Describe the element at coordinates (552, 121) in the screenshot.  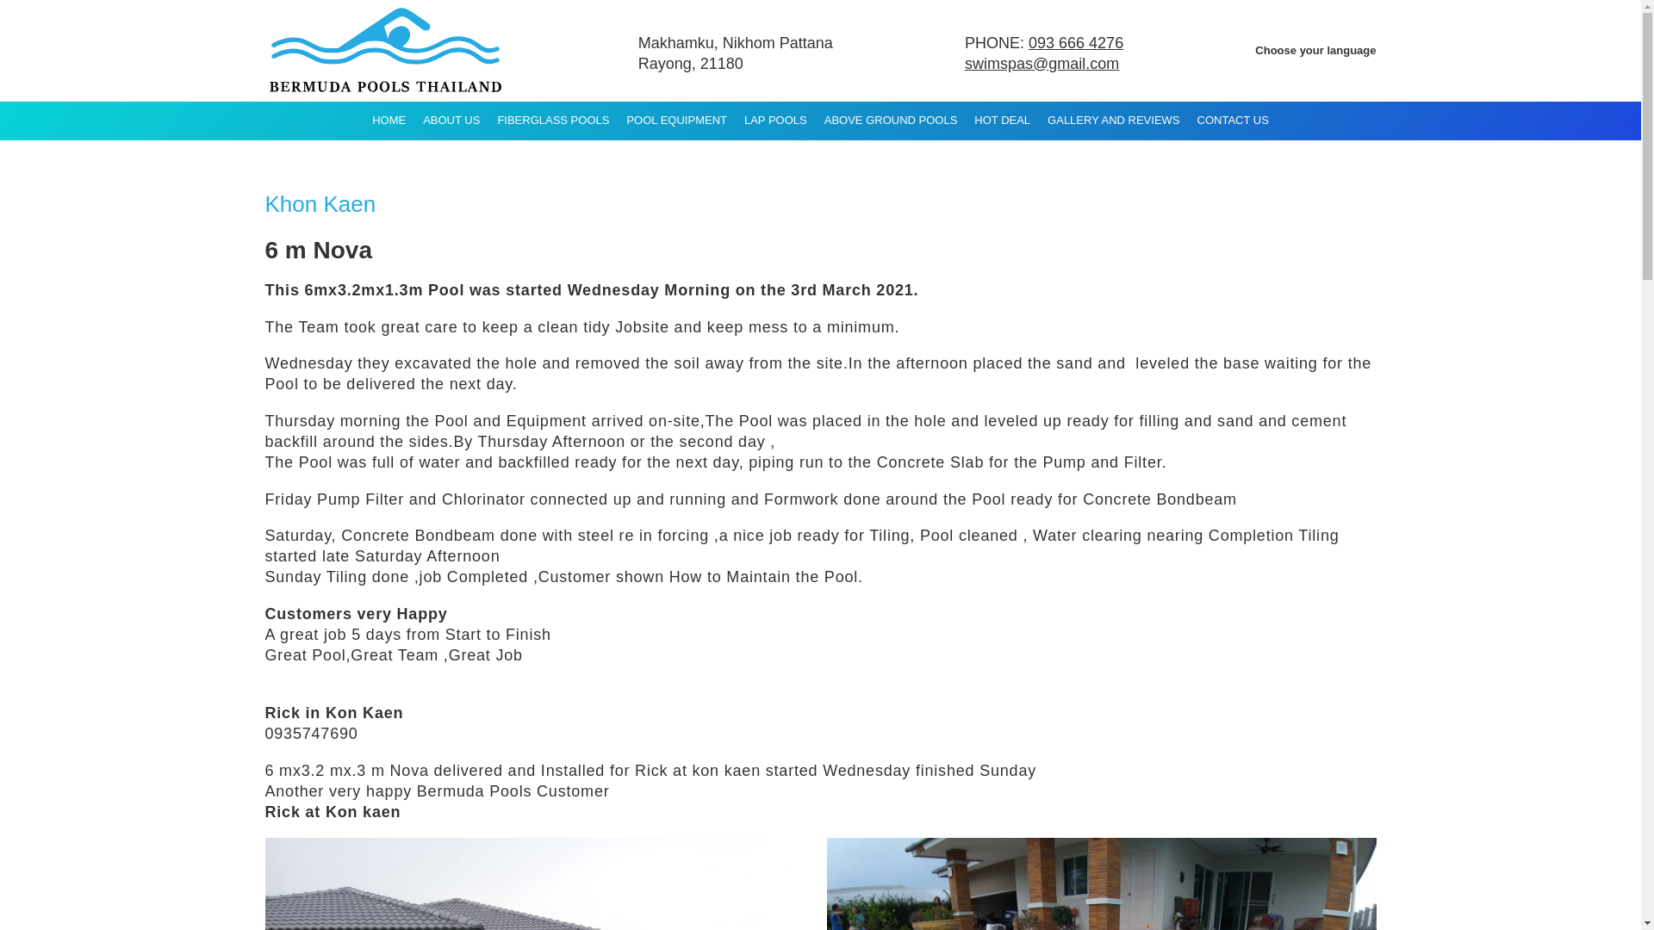
I see `FIBERGLASS POOLS` at that location.